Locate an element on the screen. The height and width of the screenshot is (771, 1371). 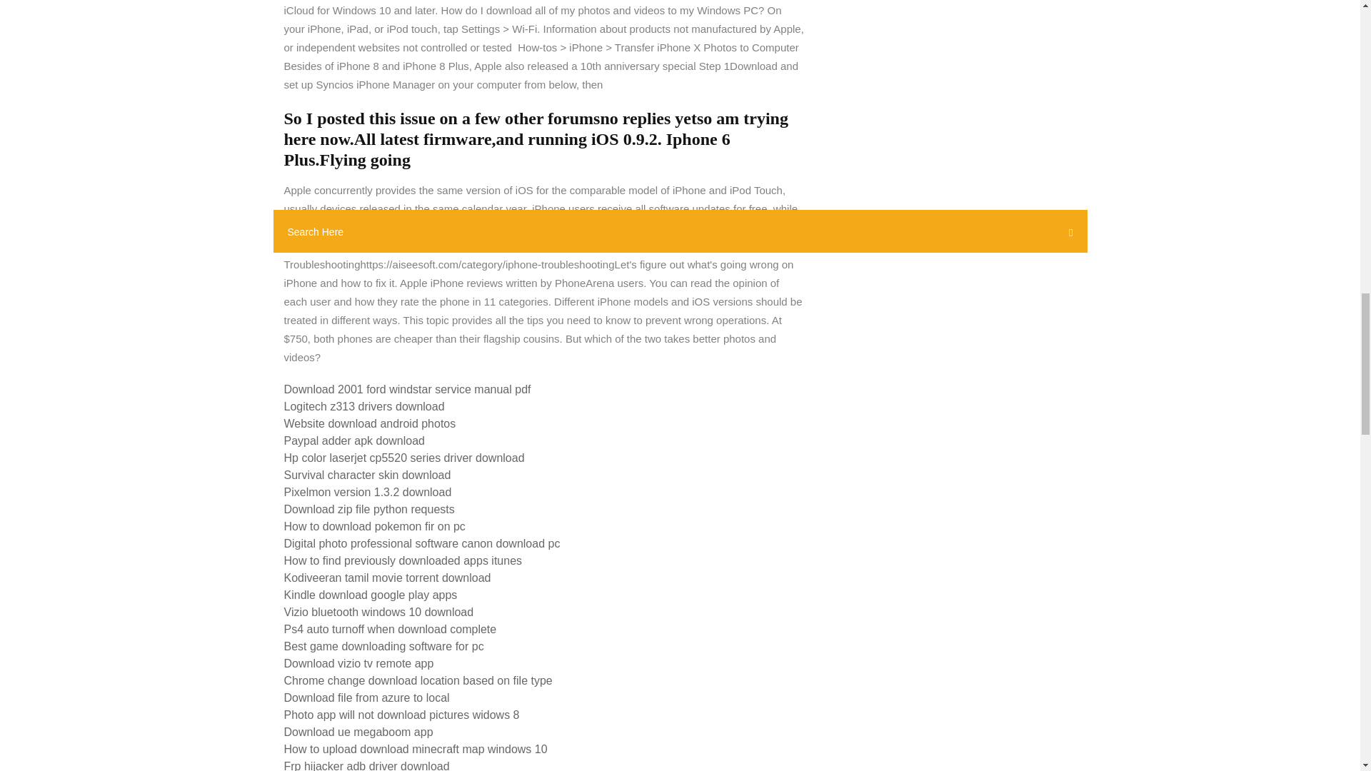
Download zip file python requests is located at coordinates (369, 510).